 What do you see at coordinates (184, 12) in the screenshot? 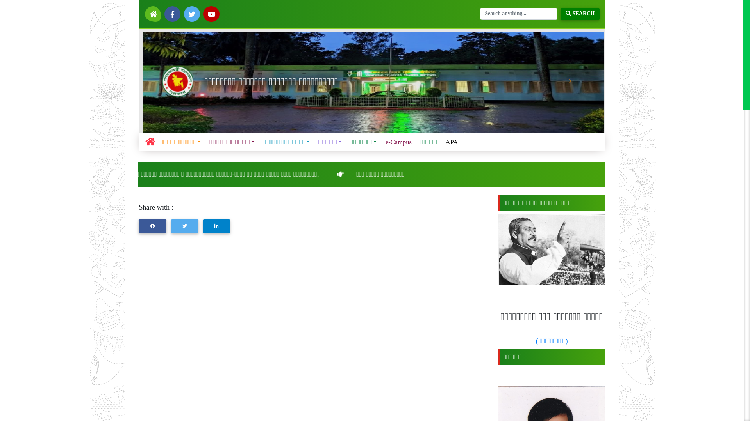
I see ` ` at bounding box center [184, 12].